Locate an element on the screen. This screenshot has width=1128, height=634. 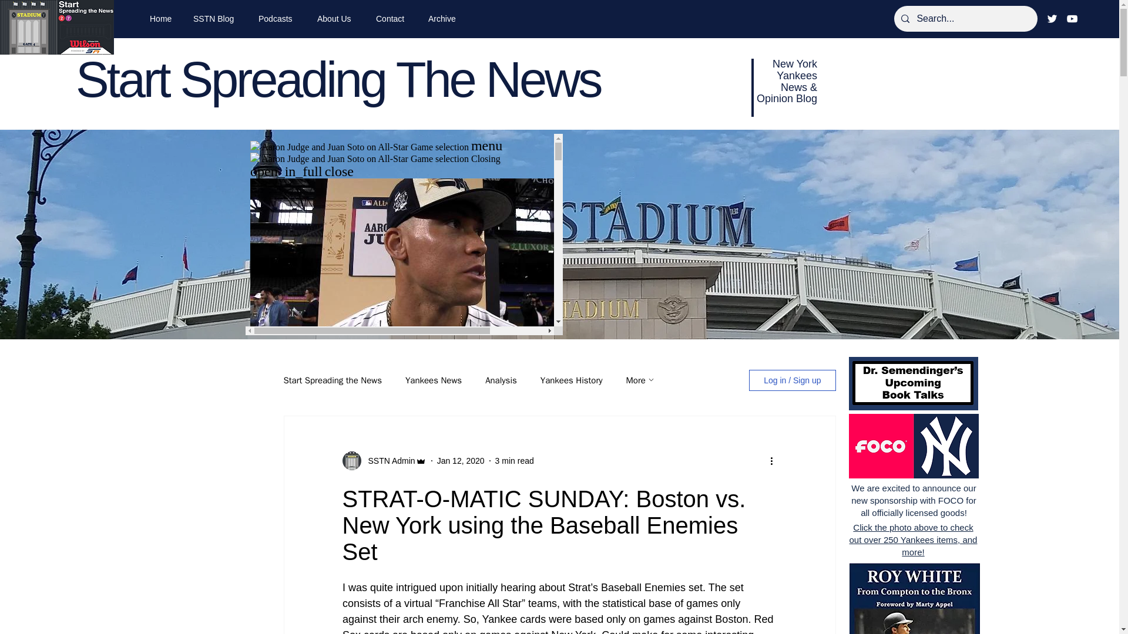
Podcasts is located at coordinates (278, 19).